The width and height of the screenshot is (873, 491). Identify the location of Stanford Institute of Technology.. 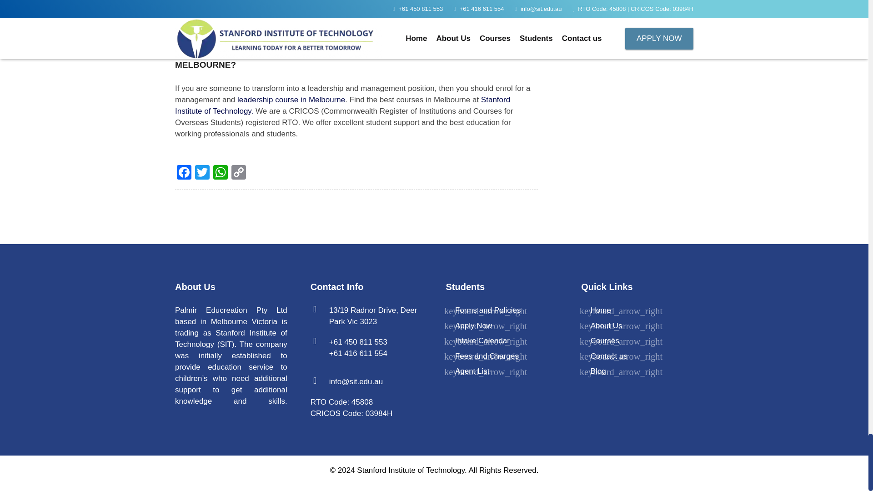
(342, 105).